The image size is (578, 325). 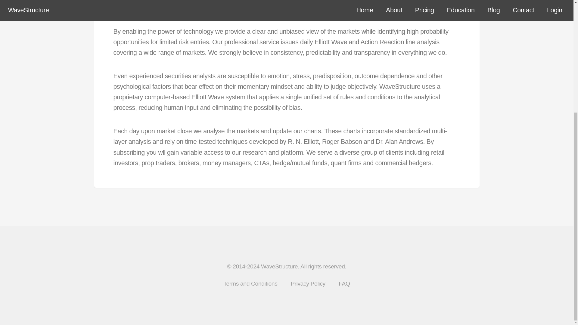 I want to click on FAQ, so click(x=344, y=283).